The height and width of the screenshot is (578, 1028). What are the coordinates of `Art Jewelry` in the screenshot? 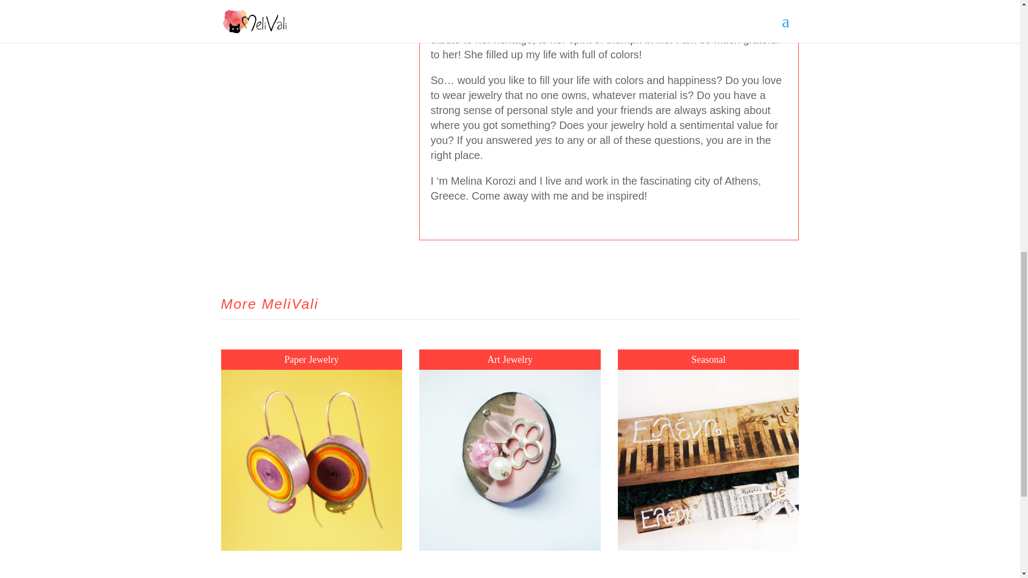 It's located at (510, 360).